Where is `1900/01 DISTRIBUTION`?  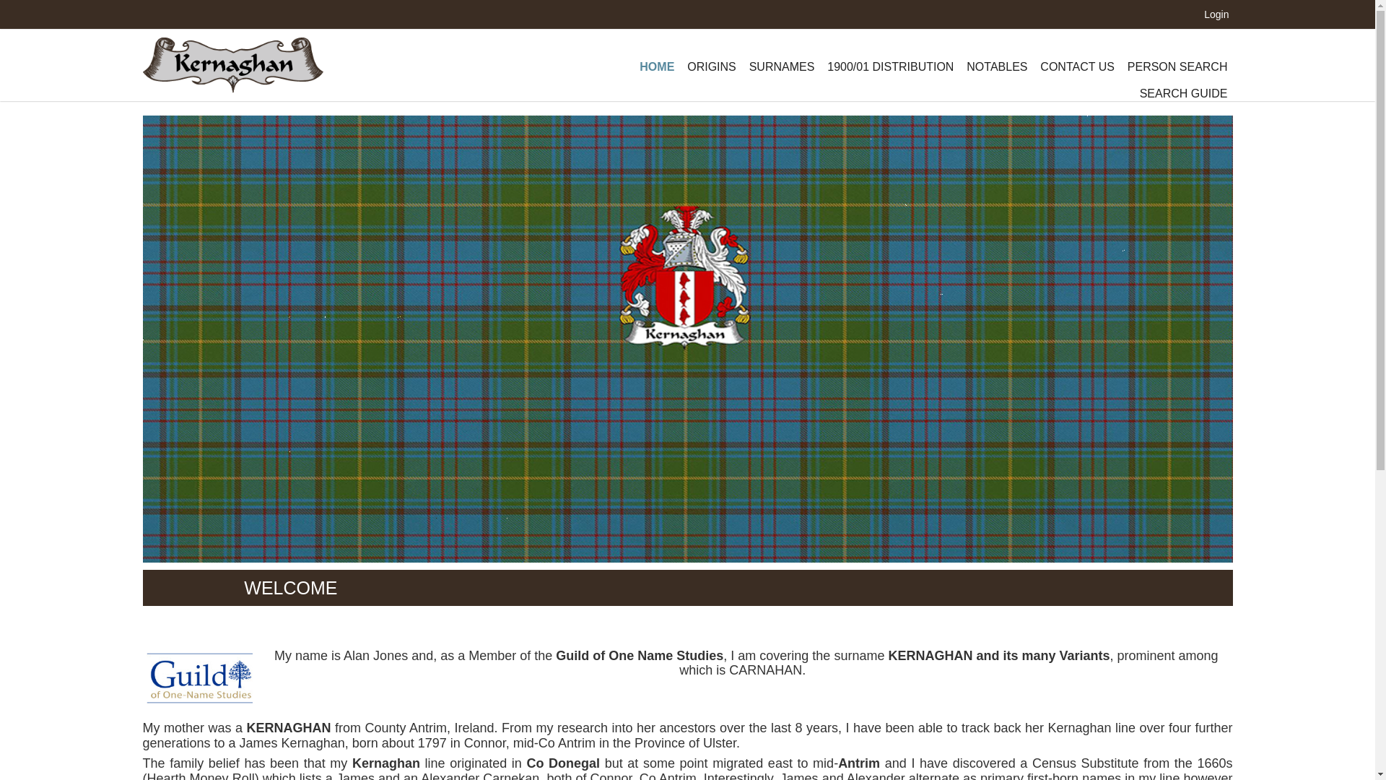 1900/01 DISTRIBUTION is located at coordinates (891, 68).